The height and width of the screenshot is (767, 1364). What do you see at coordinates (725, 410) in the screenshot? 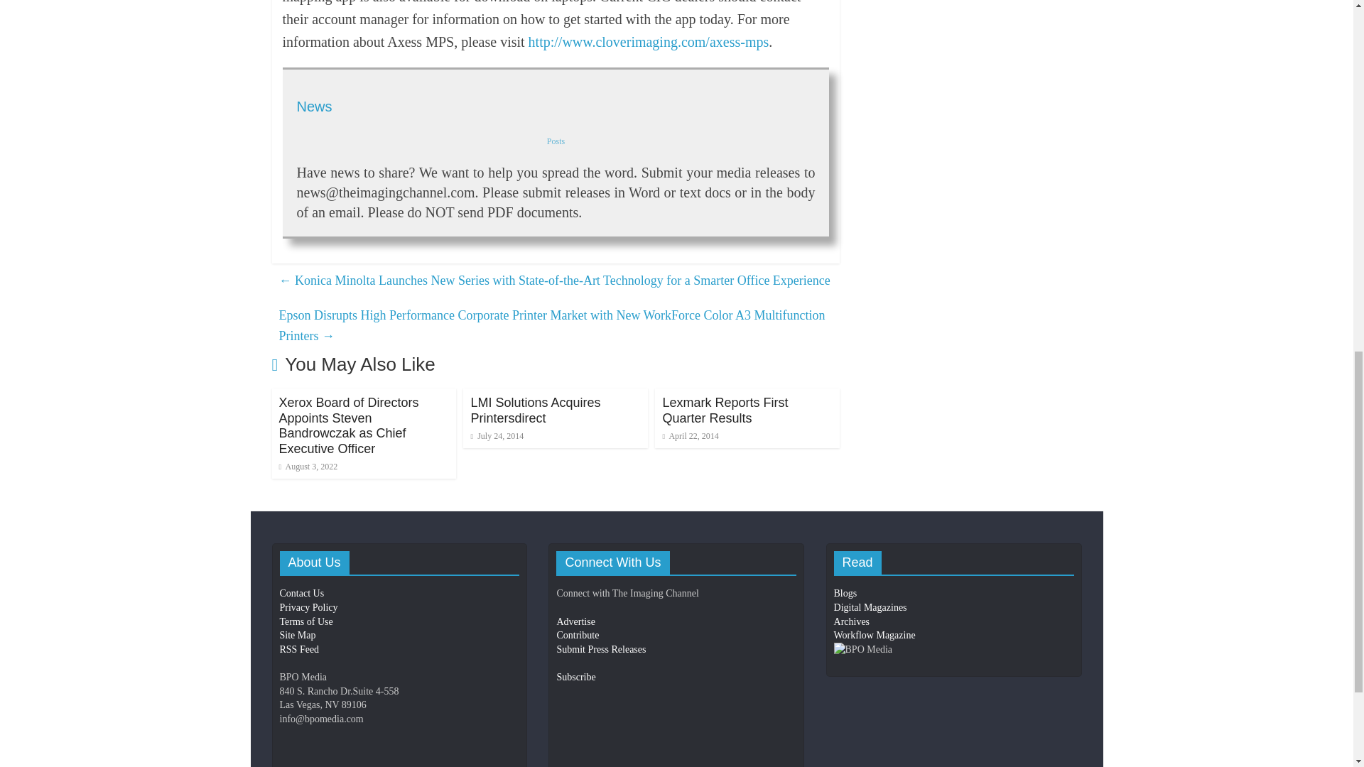
I see `Lexmark Reports First Quarter Results` at bounding box center [725, 410].